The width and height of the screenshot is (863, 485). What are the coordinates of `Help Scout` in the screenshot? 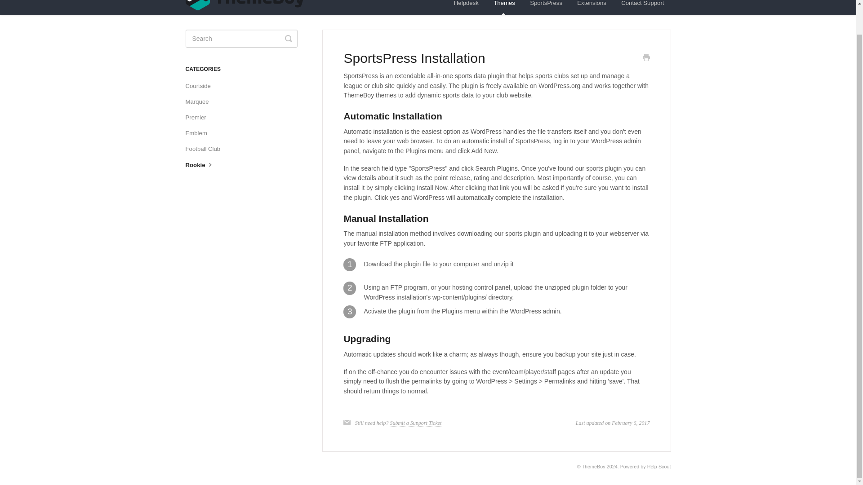 It's located at (659, 466).